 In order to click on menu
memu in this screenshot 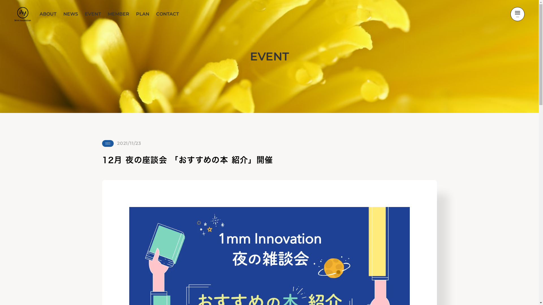, I will do `click(518, 14)`.